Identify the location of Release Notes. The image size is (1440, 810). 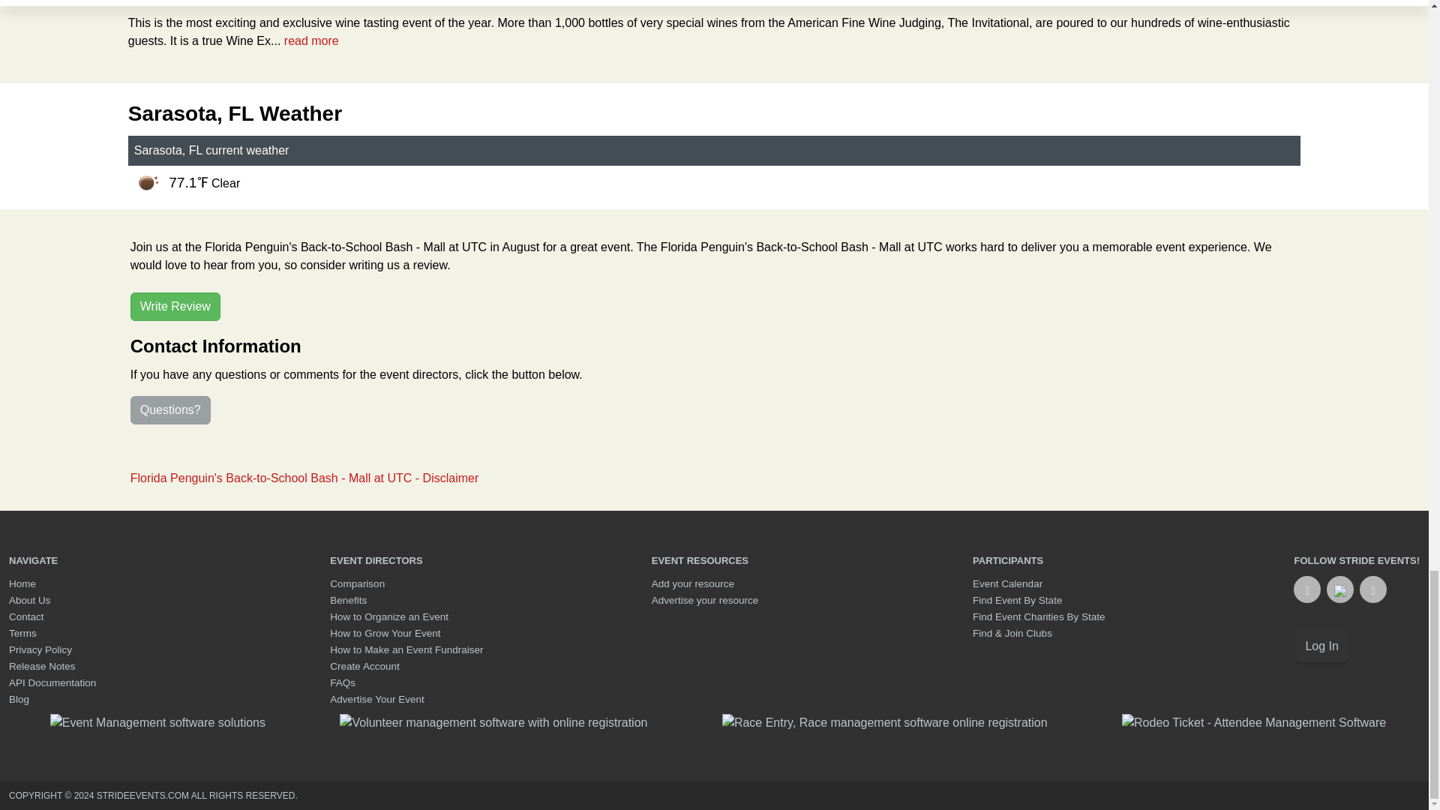
(42, 666).